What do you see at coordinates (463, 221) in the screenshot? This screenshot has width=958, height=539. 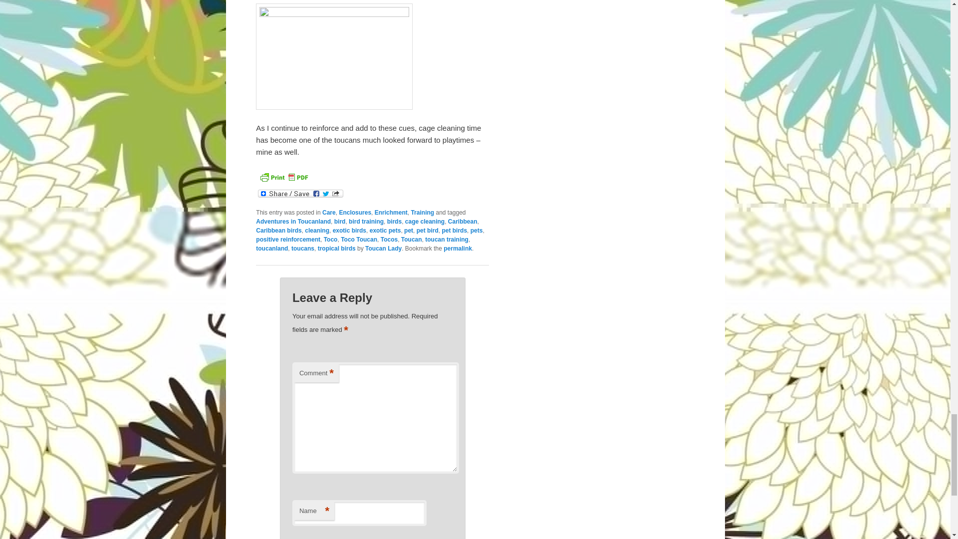 I see `Caribbean` at bounding box center [463, 221].